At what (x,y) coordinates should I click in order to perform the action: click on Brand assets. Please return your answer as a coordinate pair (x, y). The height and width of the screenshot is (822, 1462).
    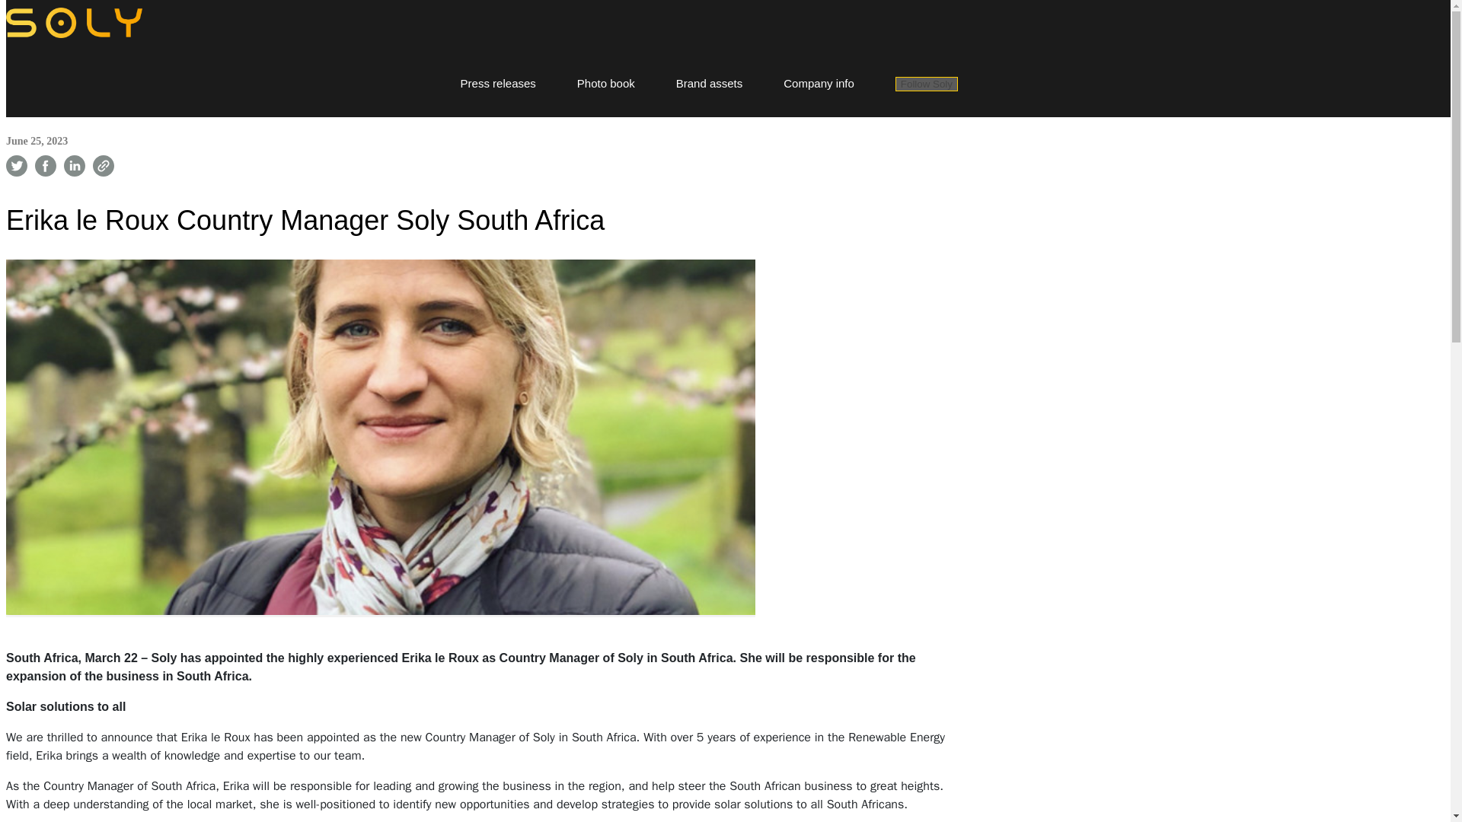
    Looking at the image, I should click on (709, 82).